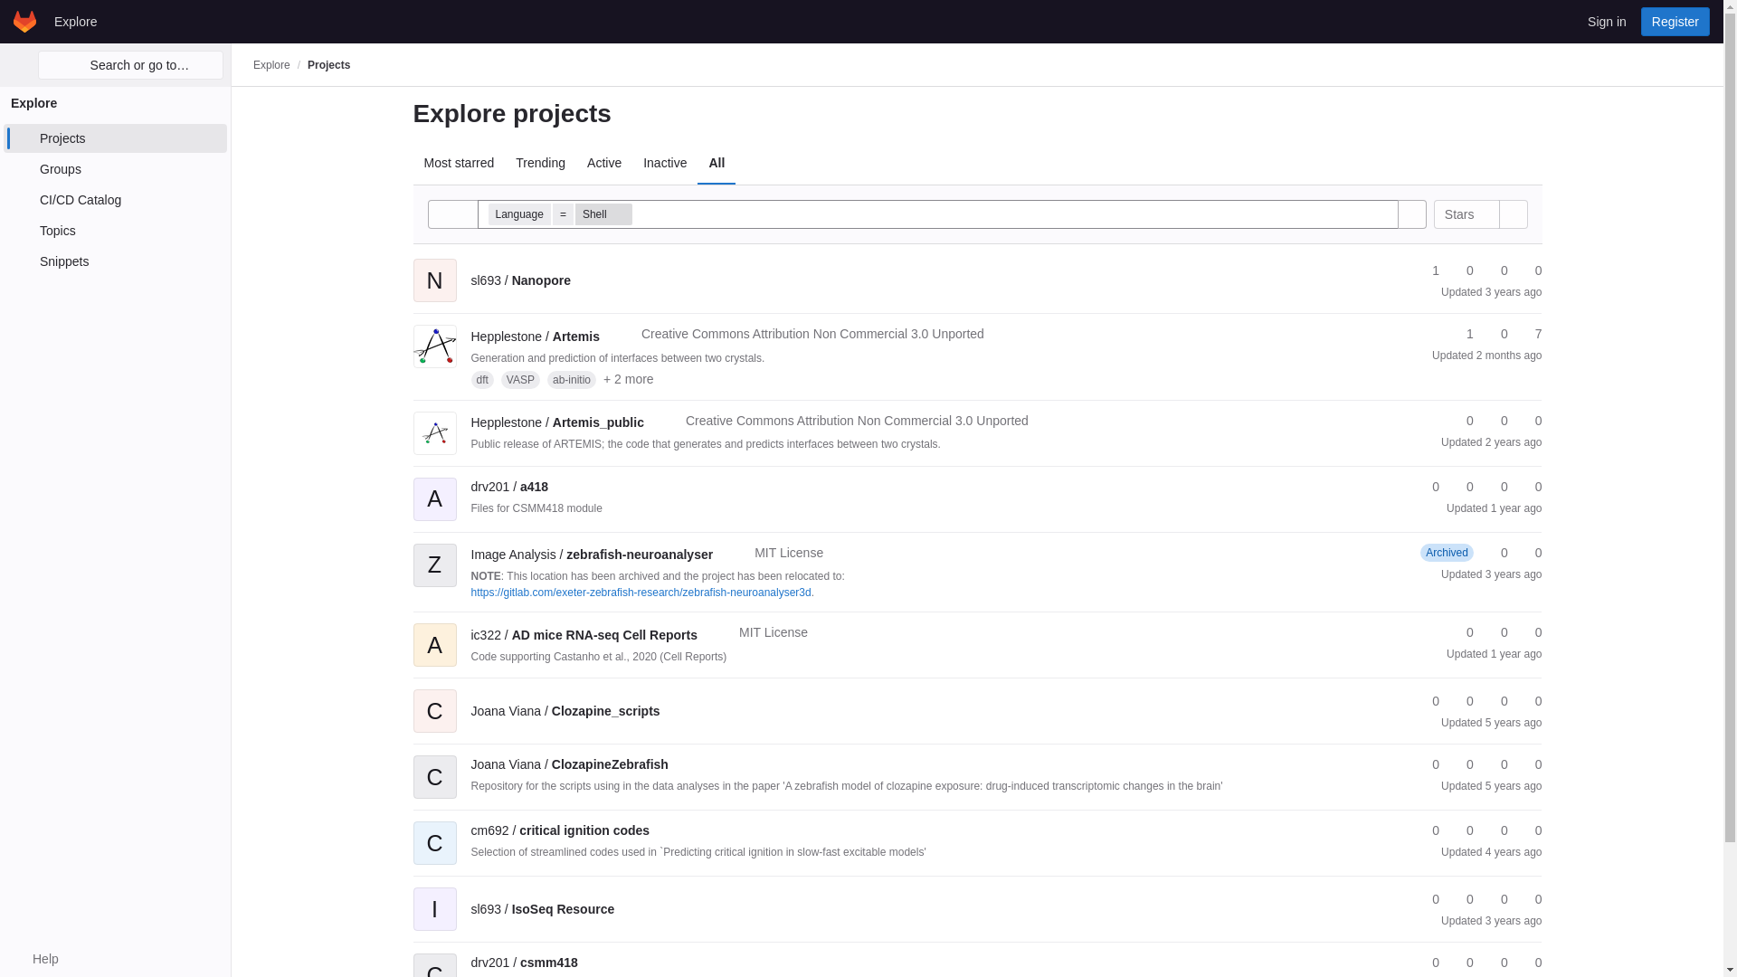 This screenshot has height=977, width=1737. Describe the element at coordinates (1607, 21) in the screenshot. I see `Sign in` at that location.